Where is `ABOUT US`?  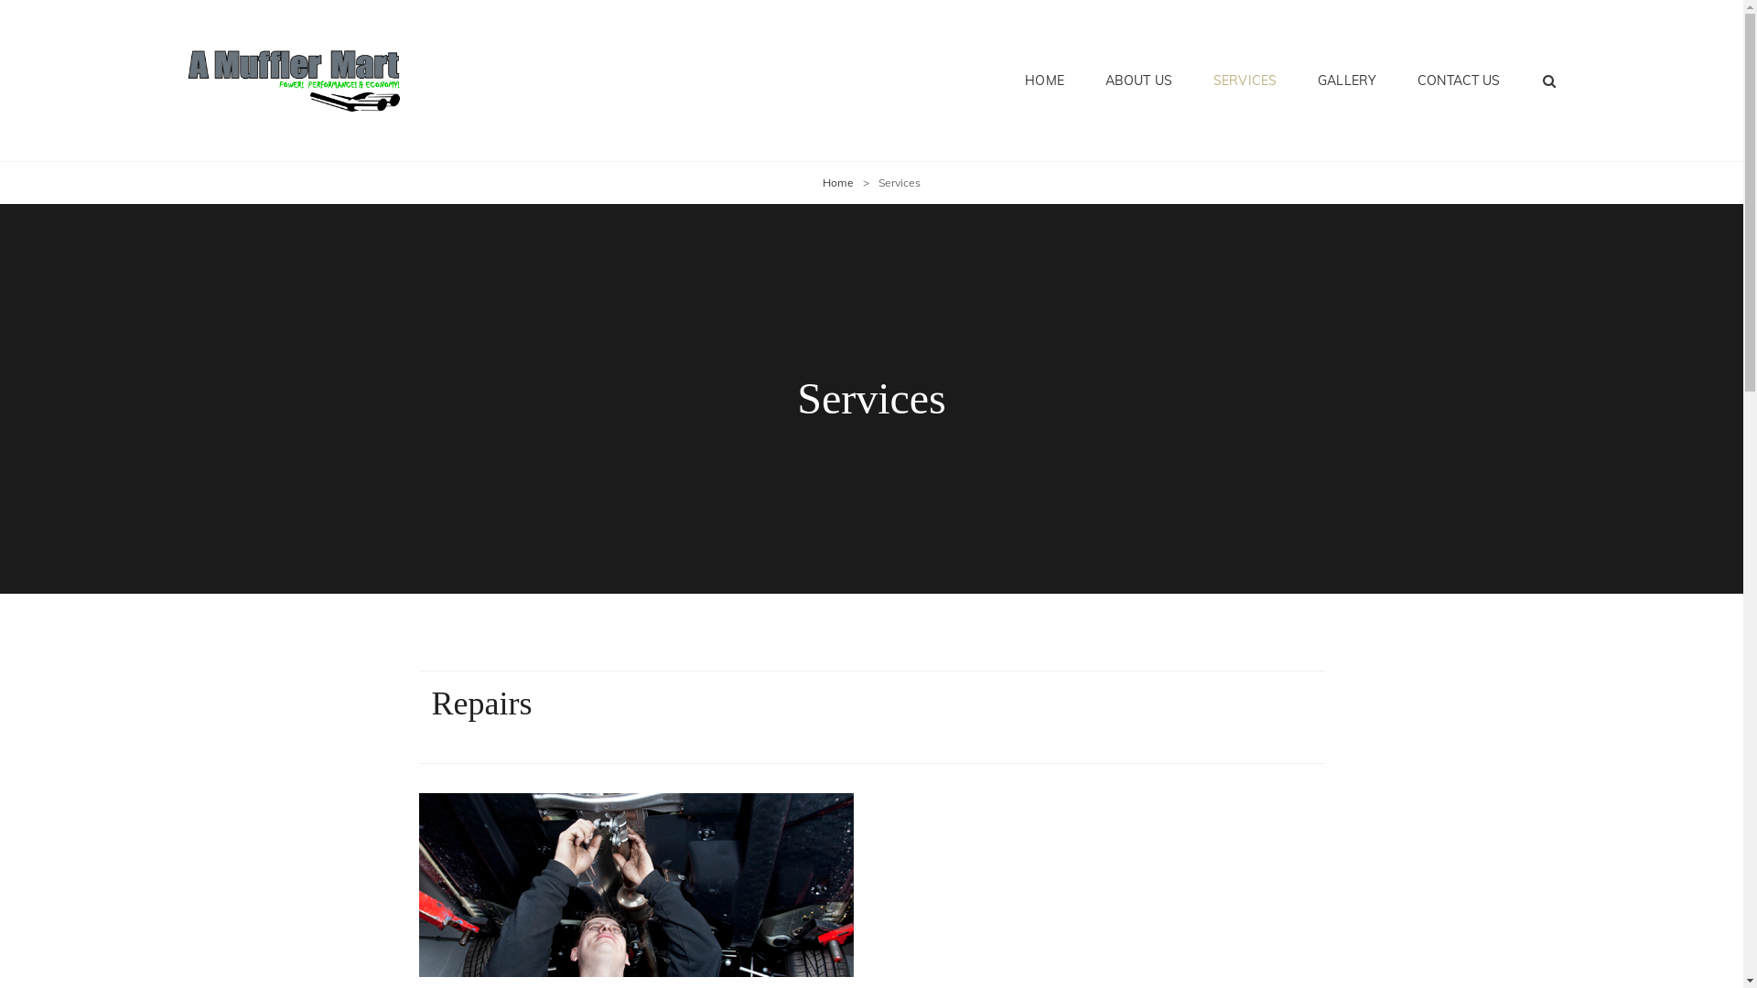
ABOUT US is located at coordinates (1138, 81).